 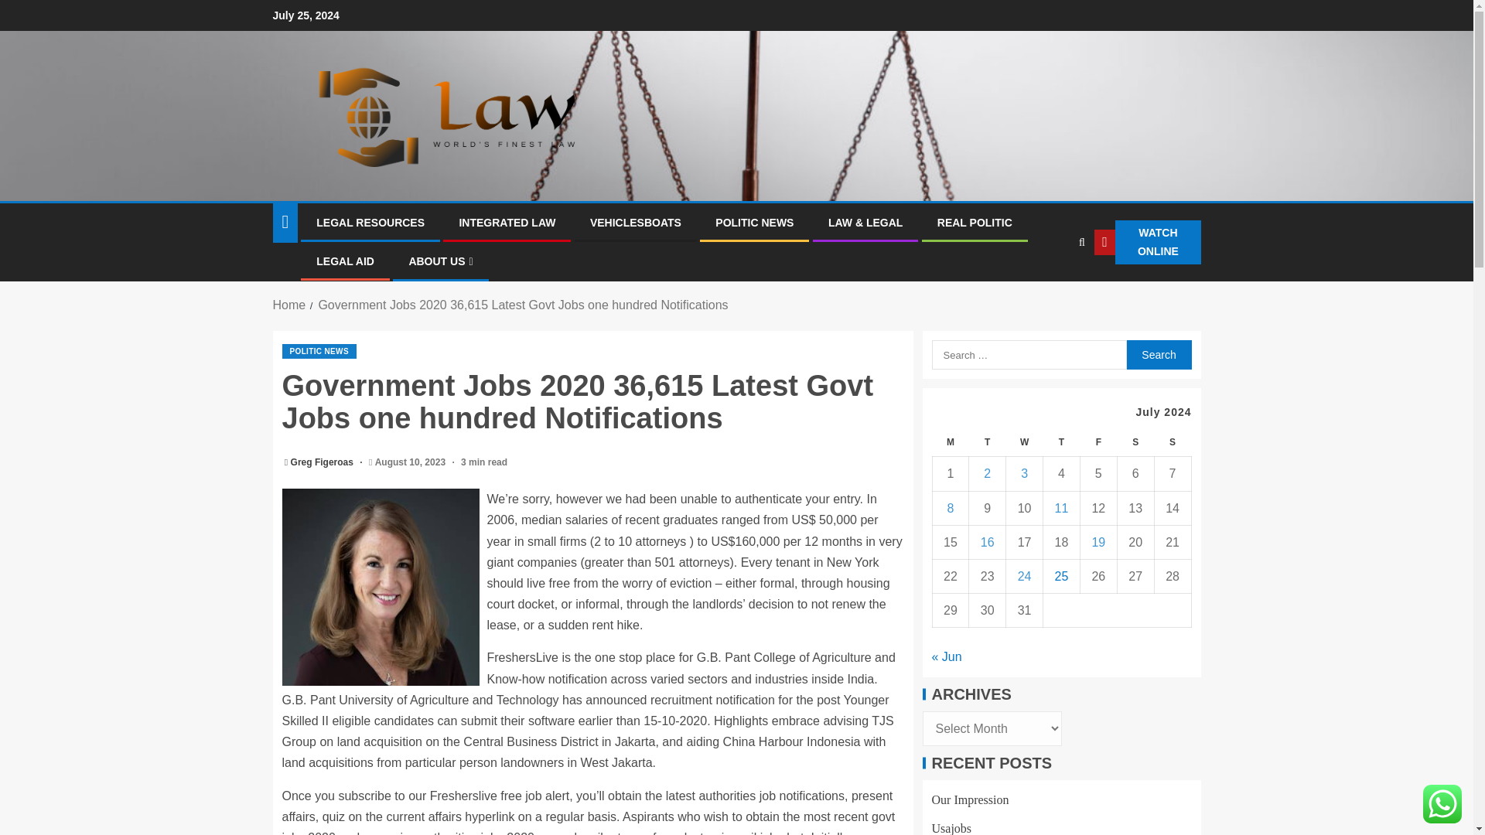 I want to click on VEHICLESBOATS, so click(x=636, y=222).